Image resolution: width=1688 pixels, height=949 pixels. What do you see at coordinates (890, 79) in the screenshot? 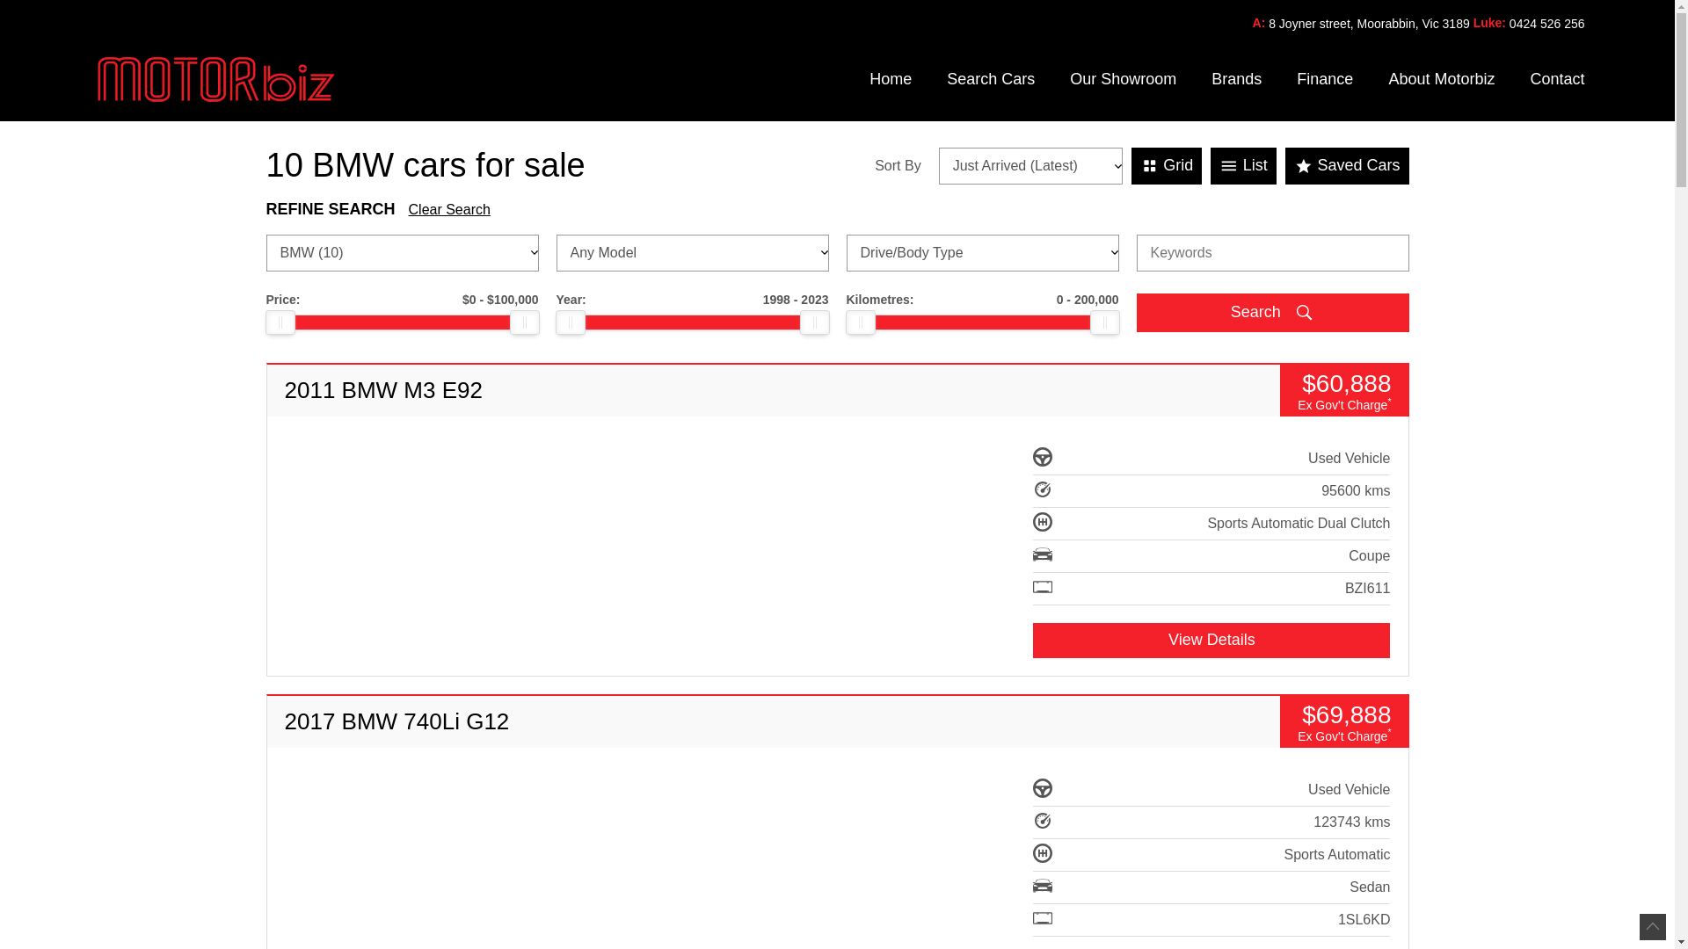
I see `Home` at bounding box center [890, 79].